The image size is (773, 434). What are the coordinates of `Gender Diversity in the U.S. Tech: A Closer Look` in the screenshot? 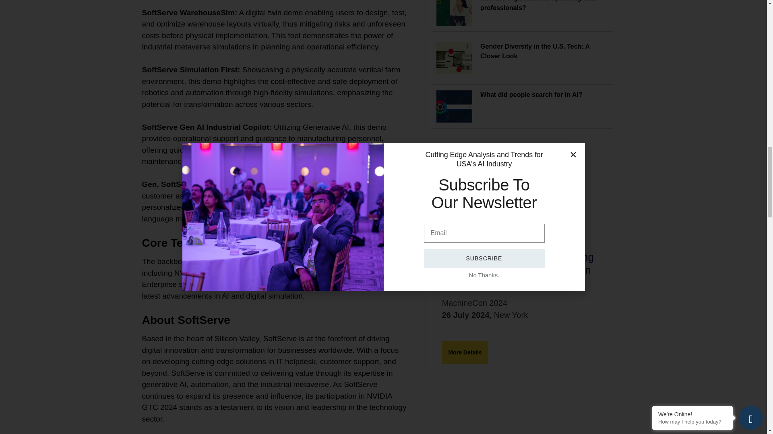 It's located at (535, 51).